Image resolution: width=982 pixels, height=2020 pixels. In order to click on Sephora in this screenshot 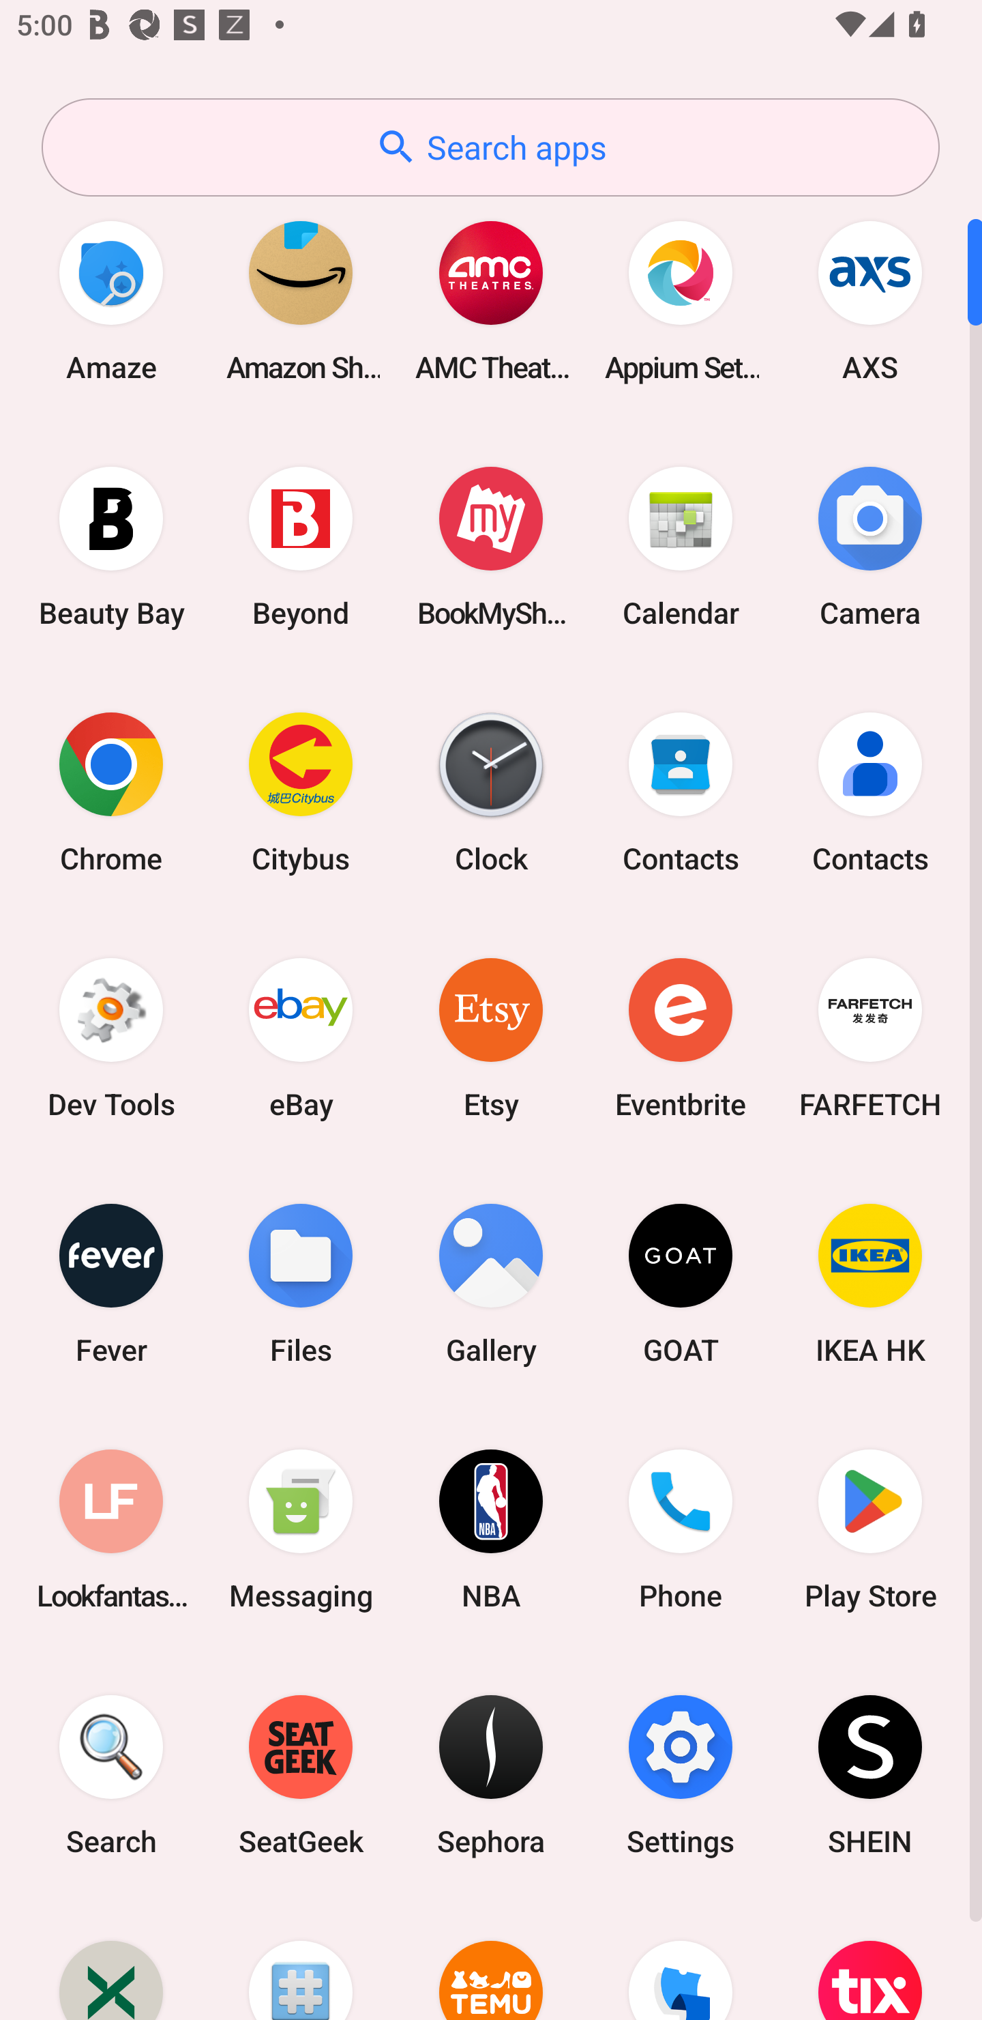, I will do `click(491, 1776)`.